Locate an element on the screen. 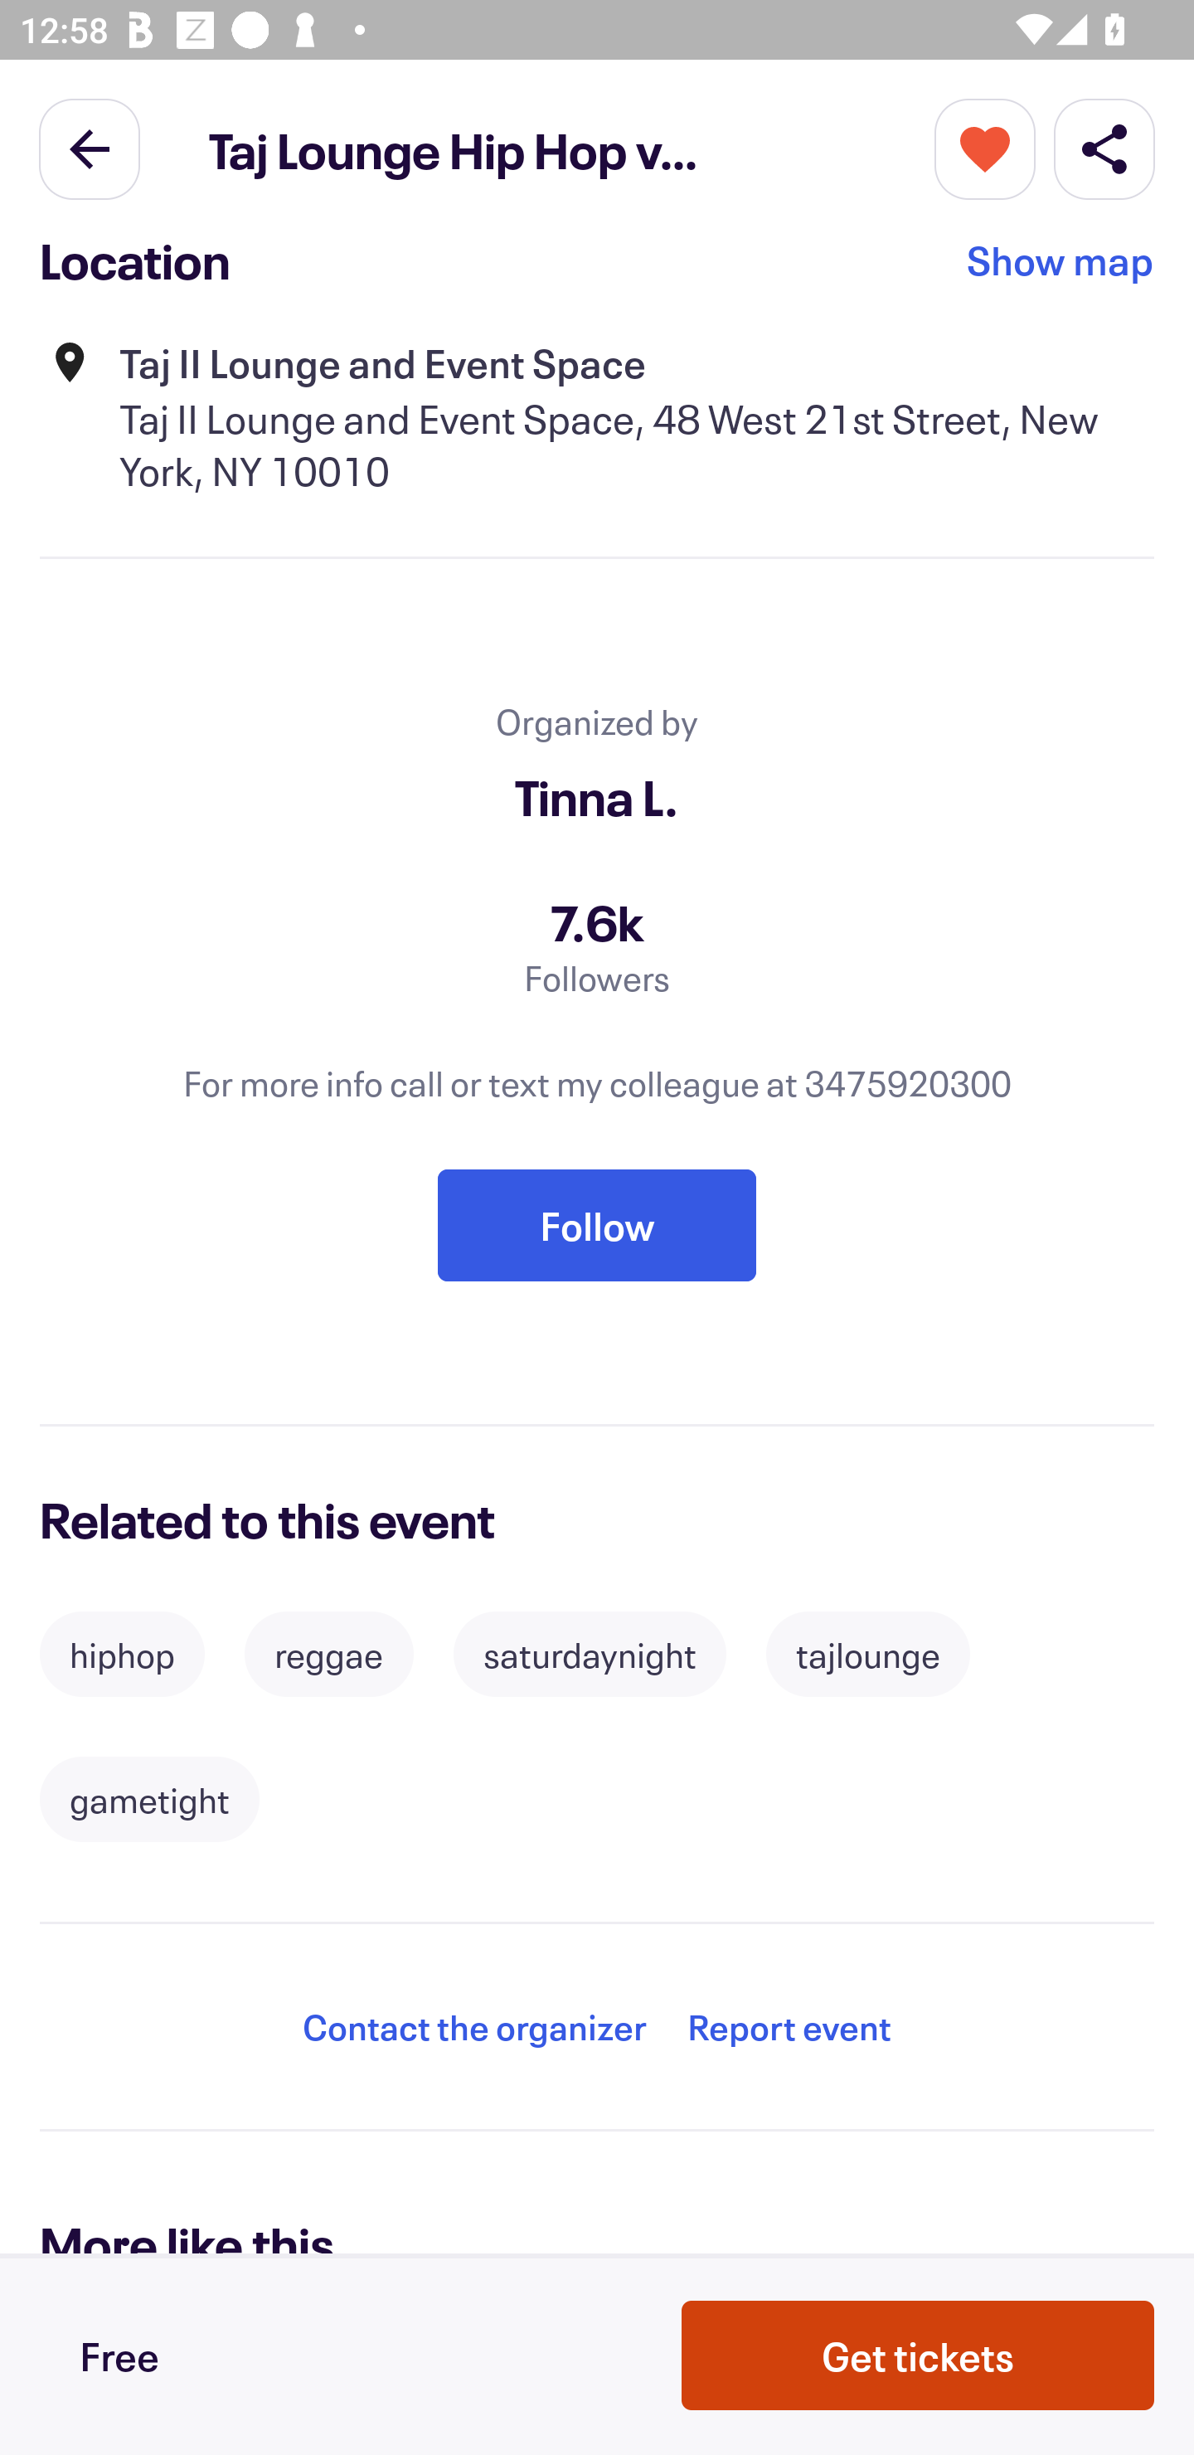 This screenshot has height=2455, width=1194. saturdaynight is located at coordinates (590, 1655).